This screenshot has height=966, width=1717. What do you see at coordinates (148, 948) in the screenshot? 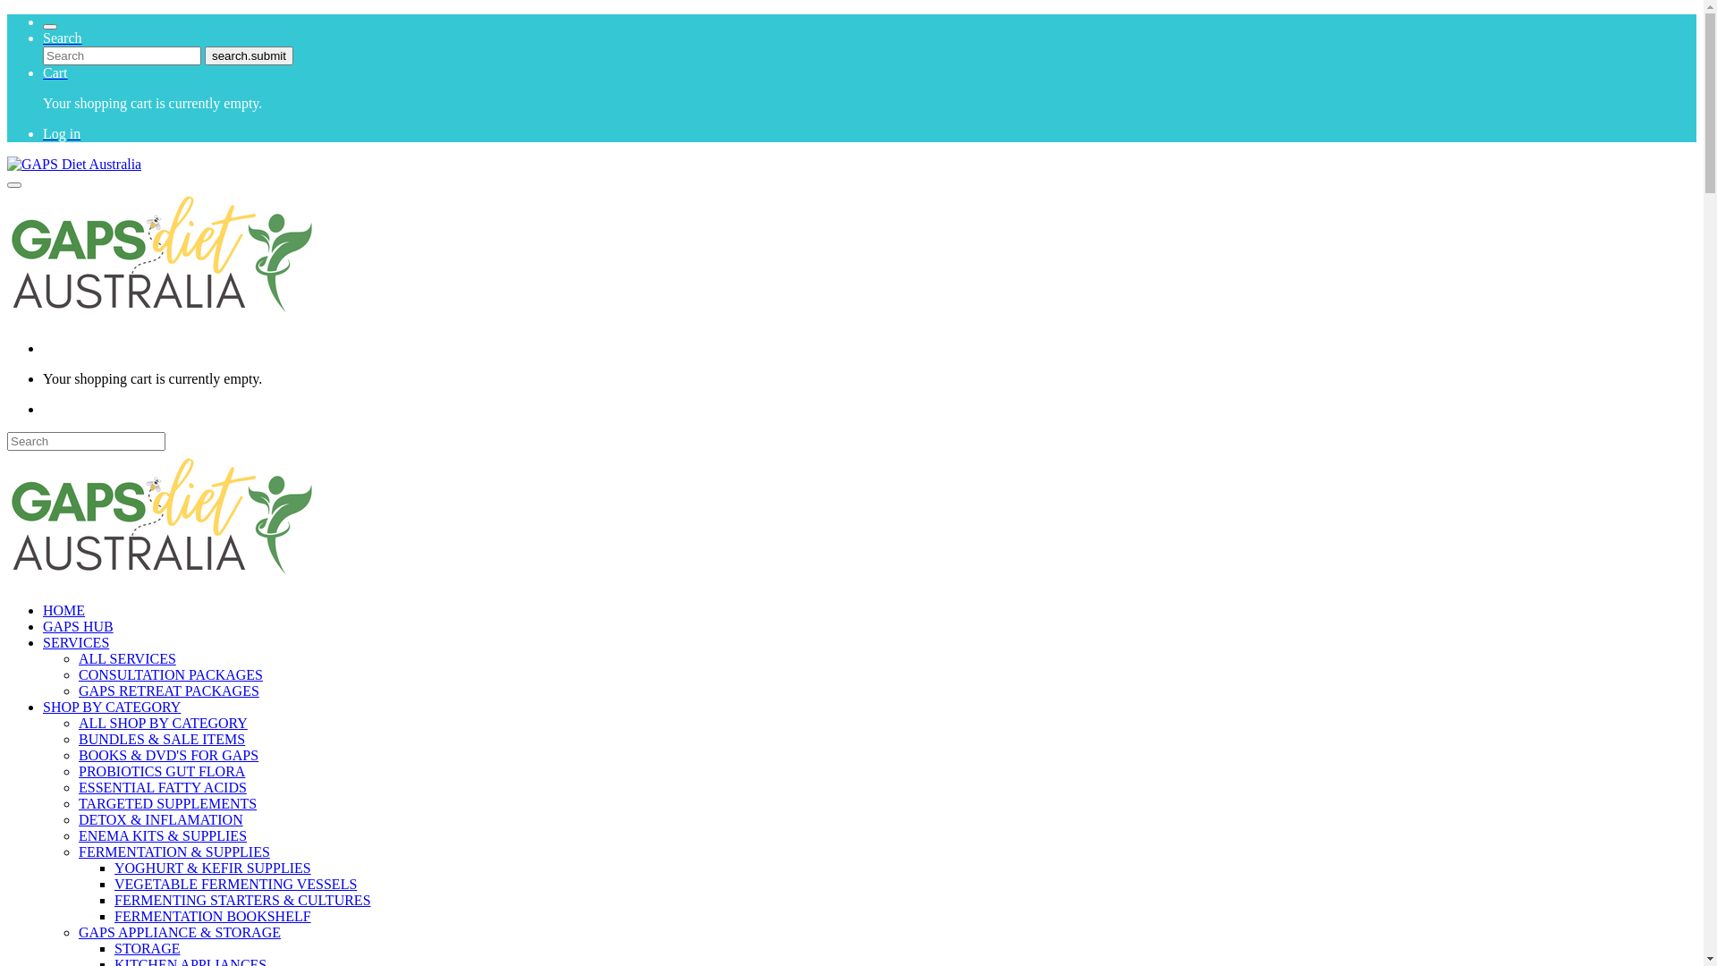
I see `STORAGE` at bounding box center [148, 948].